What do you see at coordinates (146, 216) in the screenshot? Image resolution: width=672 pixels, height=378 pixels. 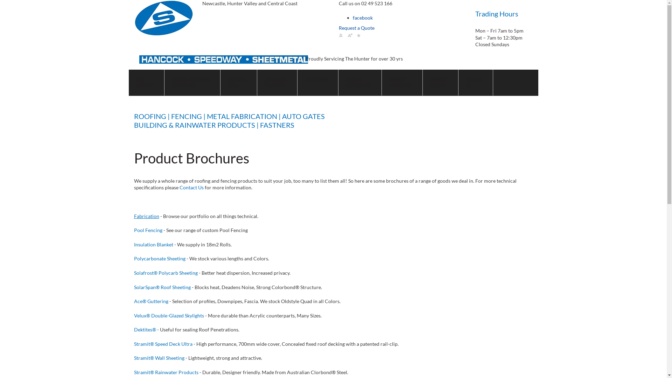 I see `Fabrication` at bounding box center [146, 216].